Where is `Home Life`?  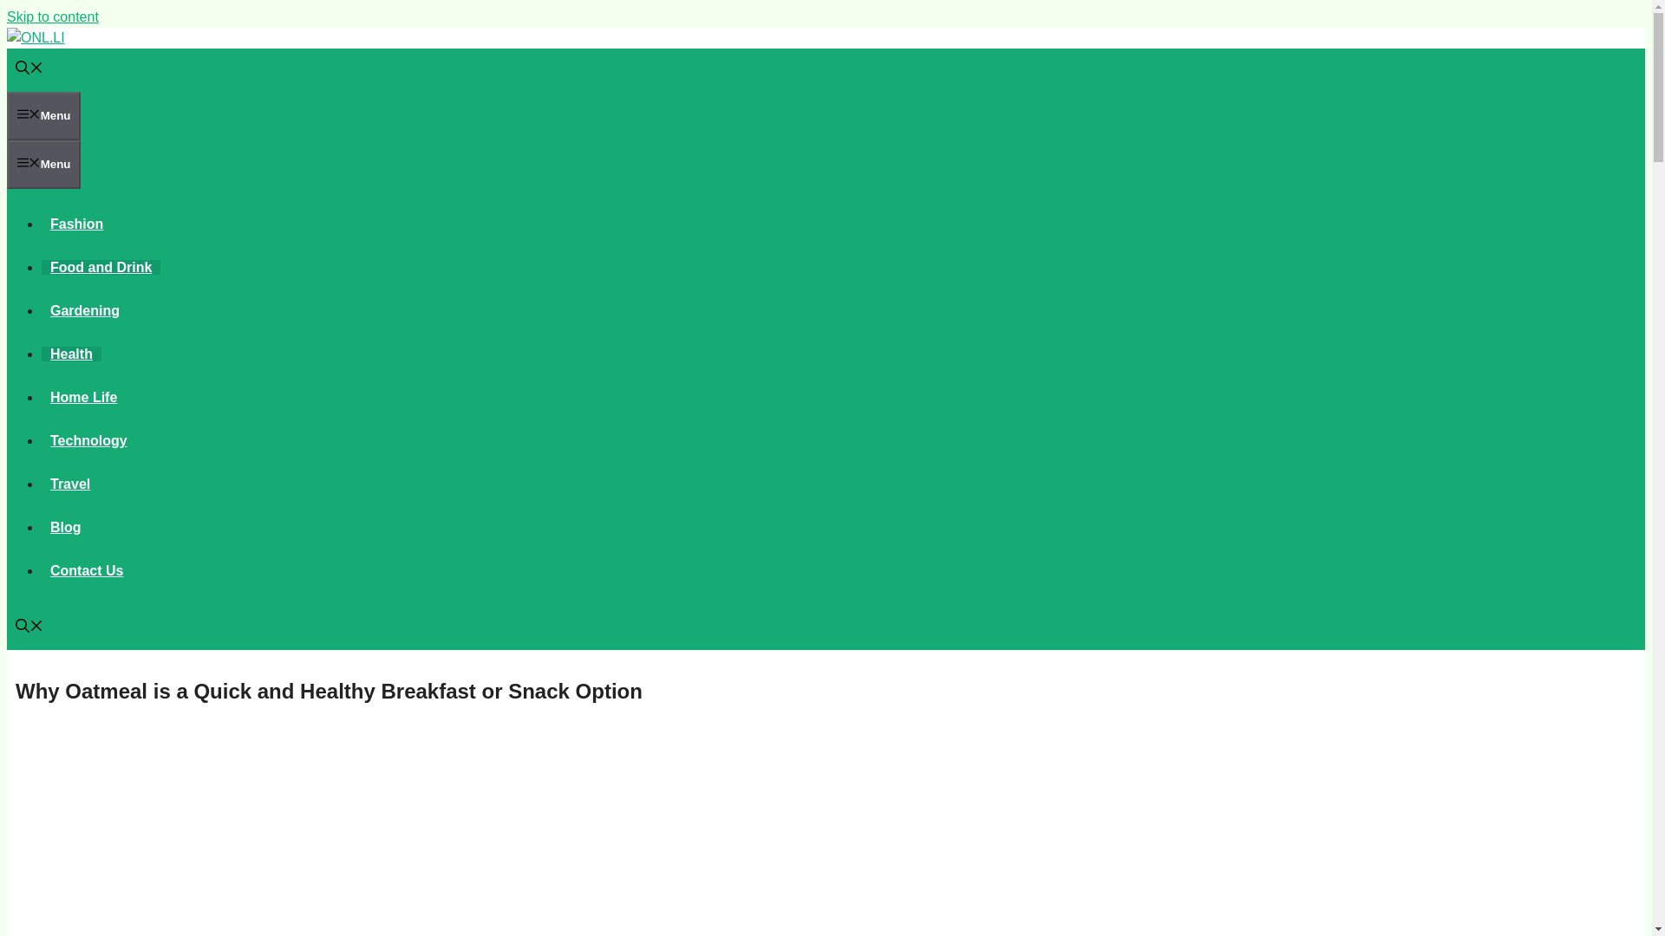
Home Life is located at coordinates (83, 397).